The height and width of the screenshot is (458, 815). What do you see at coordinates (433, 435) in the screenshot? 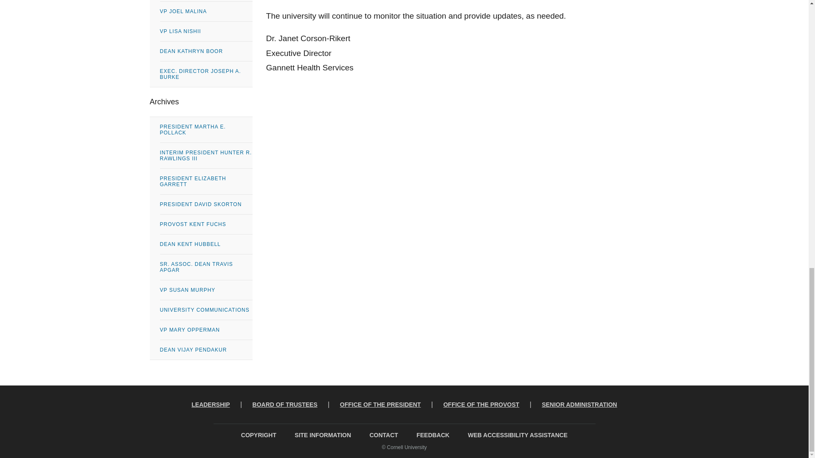
I see `Email the Webmaster with feedback or questions` at bounding box center [433, 435].